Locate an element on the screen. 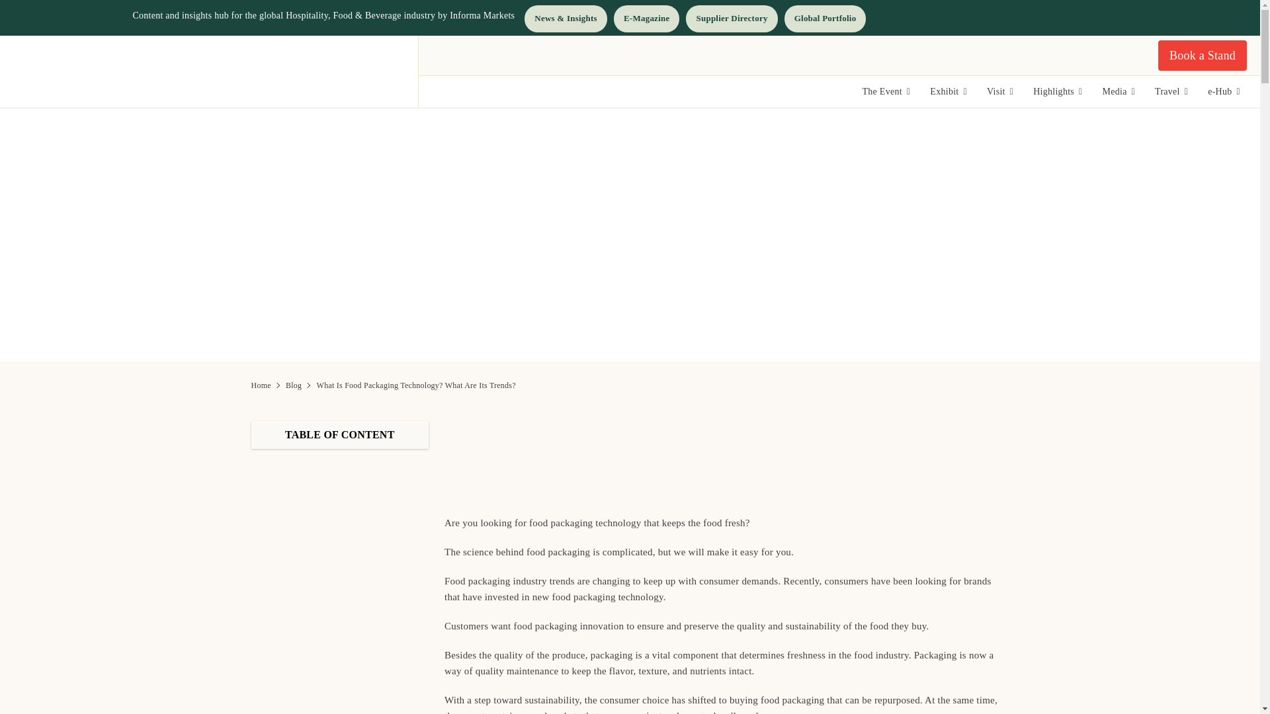 This screenshot has width=1270, height=714. Supplier Directory is located at coordinates (732, 19).